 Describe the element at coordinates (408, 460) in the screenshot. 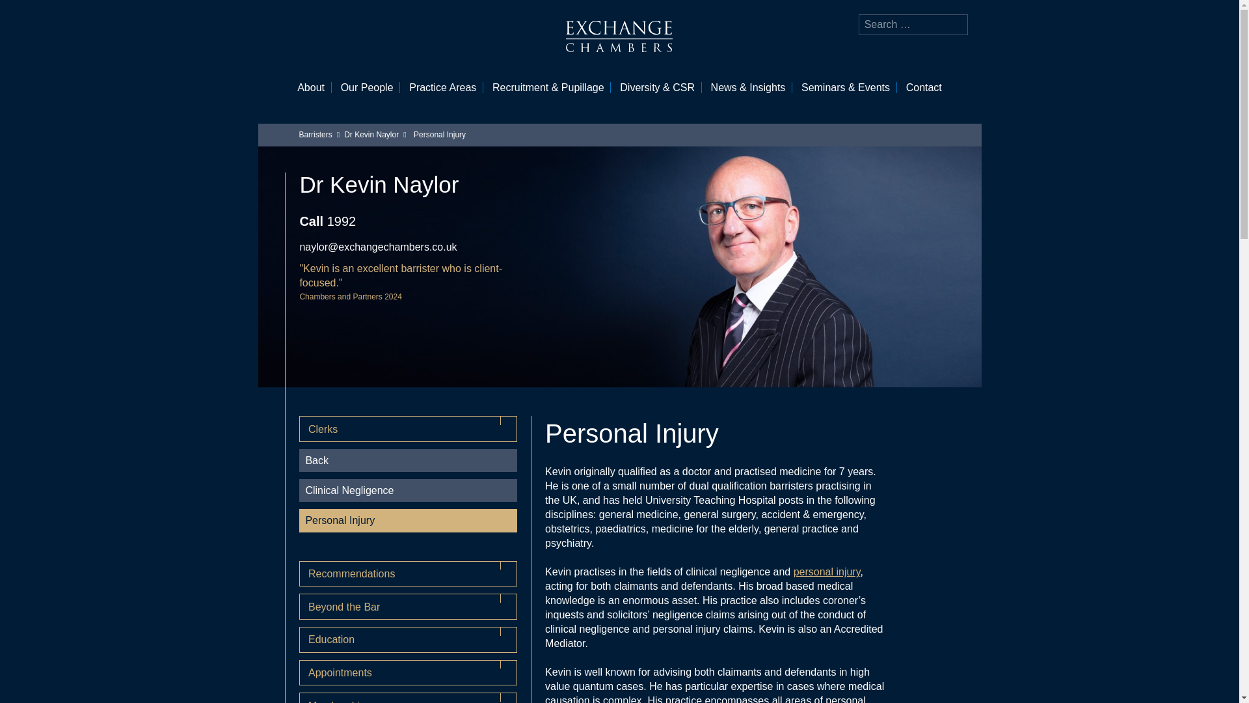

I see `Back` at that location.